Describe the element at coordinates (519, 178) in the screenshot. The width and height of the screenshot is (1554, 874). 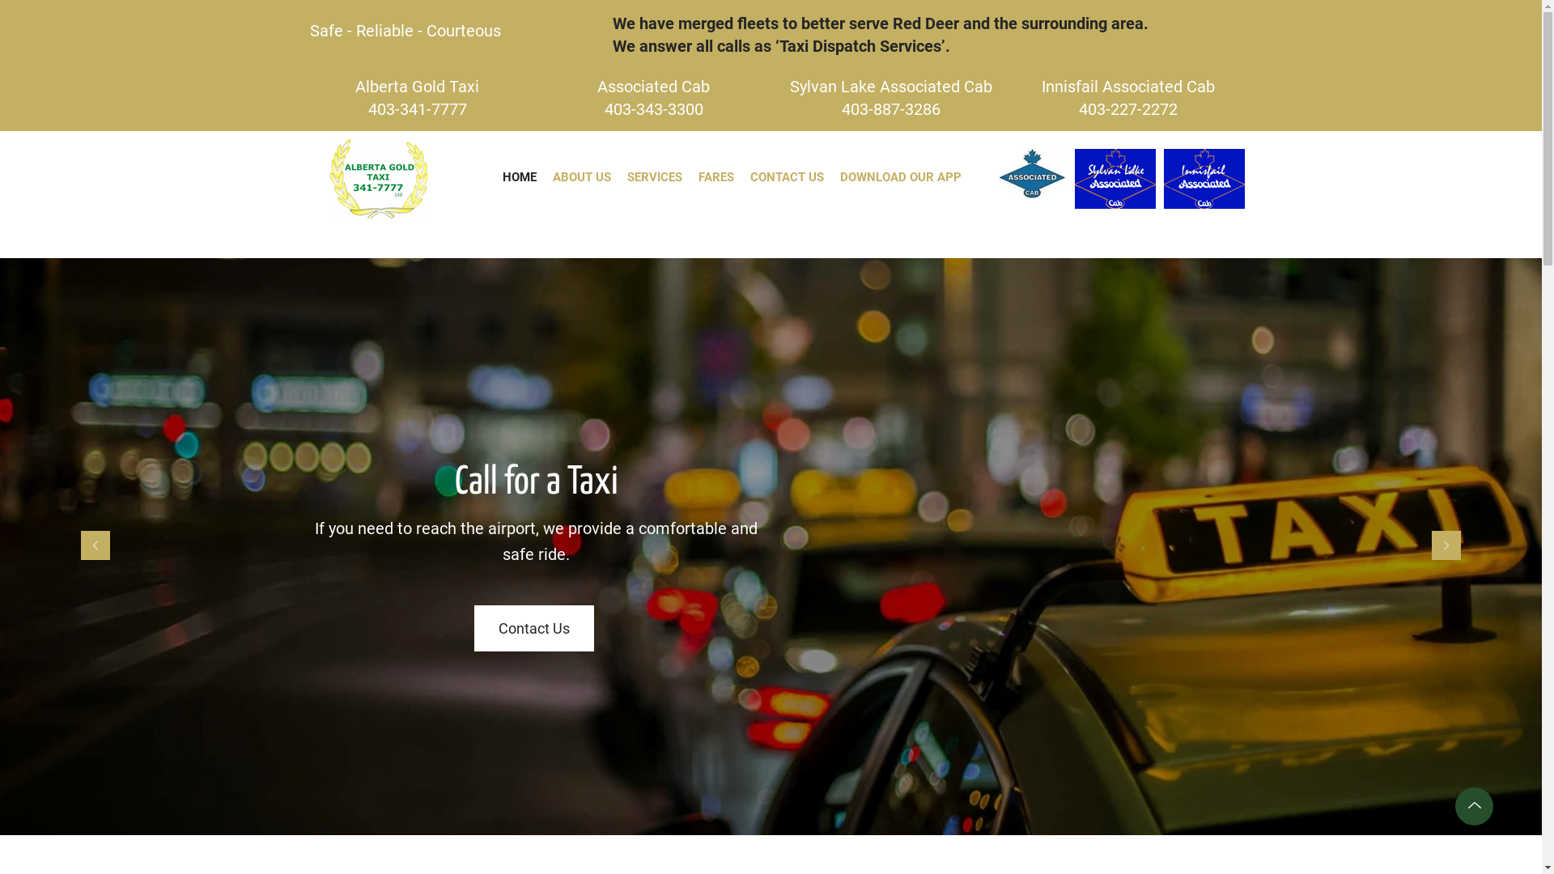
I see `HOME` at that location.